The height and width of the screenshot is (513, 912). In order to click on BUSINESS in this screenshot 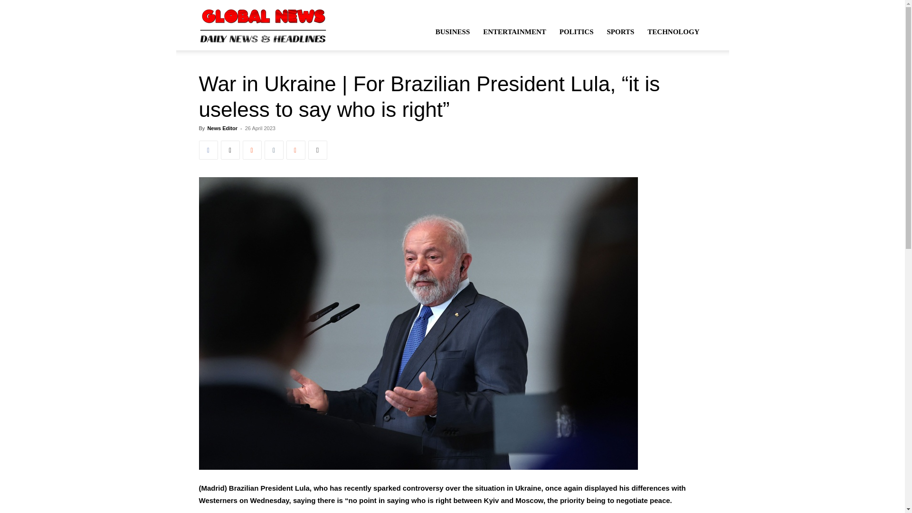, I will do `click(453, 31)`.